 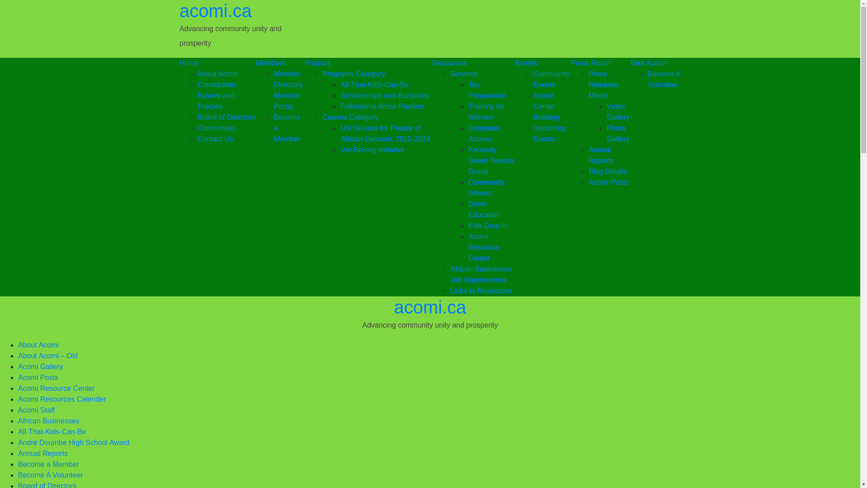 What do you see at coordinates (610, 183) in the screenshot?
I see `Acomi Posts` at bounding box center [610, 183].